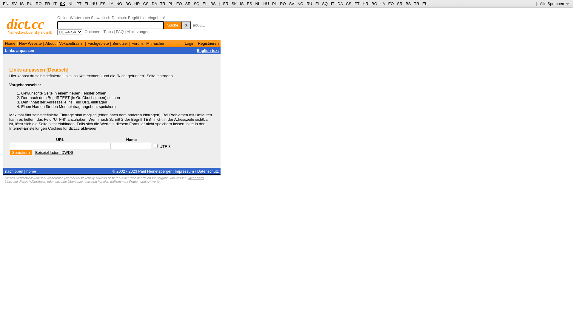 This screenshot has width=573, height=322. What do you see at coordinates (22, 4) in the screenshot?
I see `IS` at bounding box center [22, 4].